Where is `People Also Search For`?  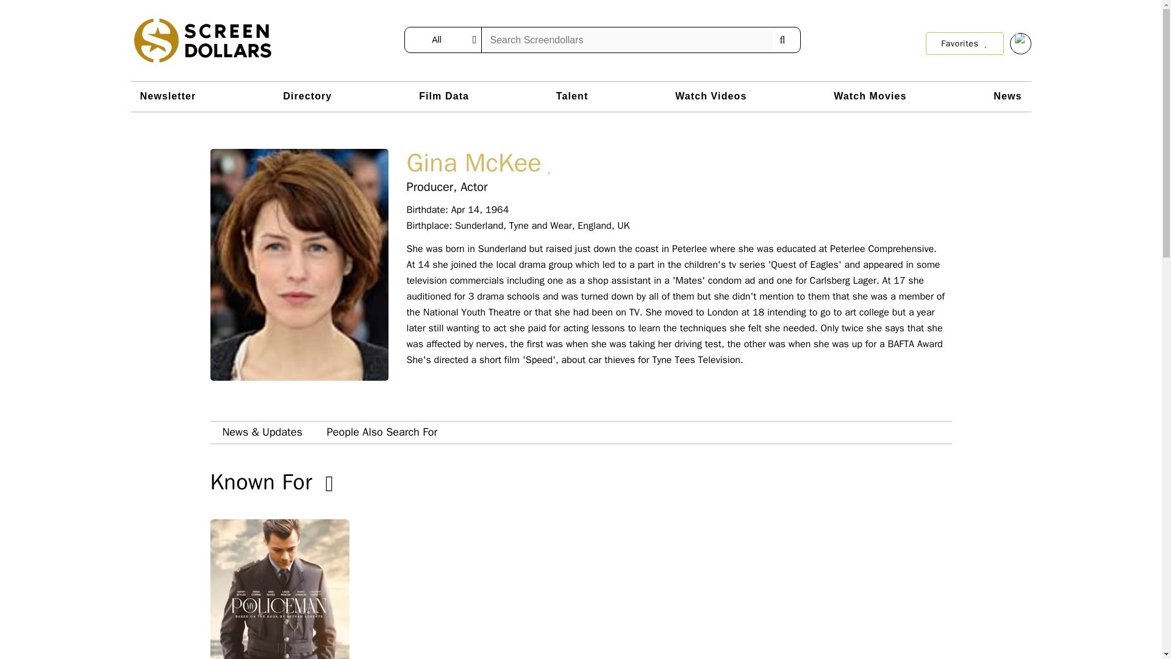
People Also Search For is located at coordinates (382, 432).